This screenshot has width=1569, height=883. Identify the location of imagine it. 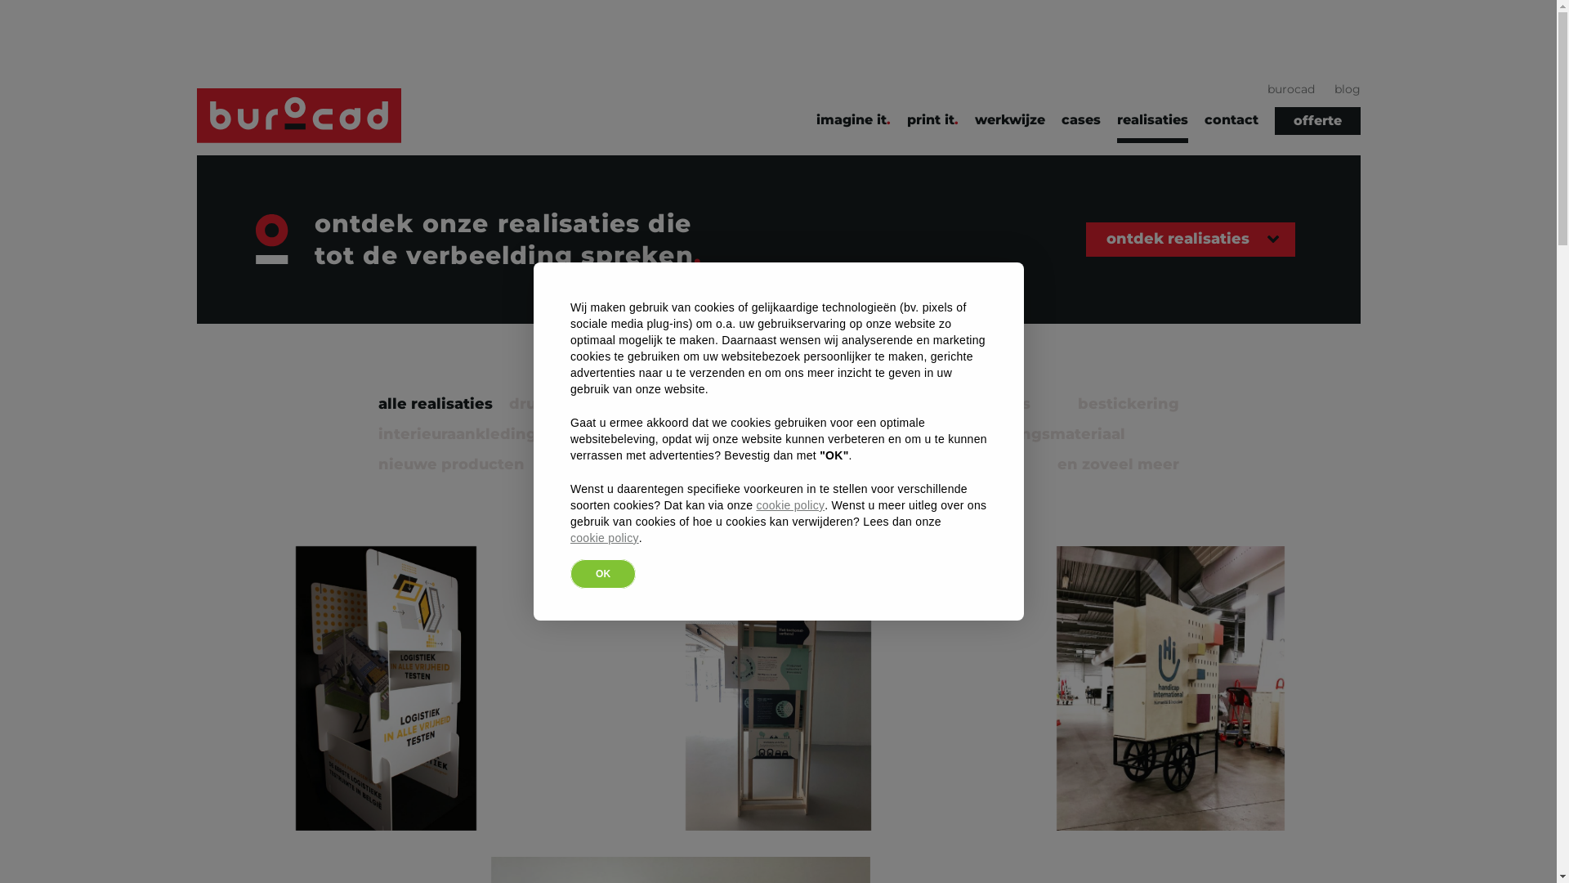
(853, 125).